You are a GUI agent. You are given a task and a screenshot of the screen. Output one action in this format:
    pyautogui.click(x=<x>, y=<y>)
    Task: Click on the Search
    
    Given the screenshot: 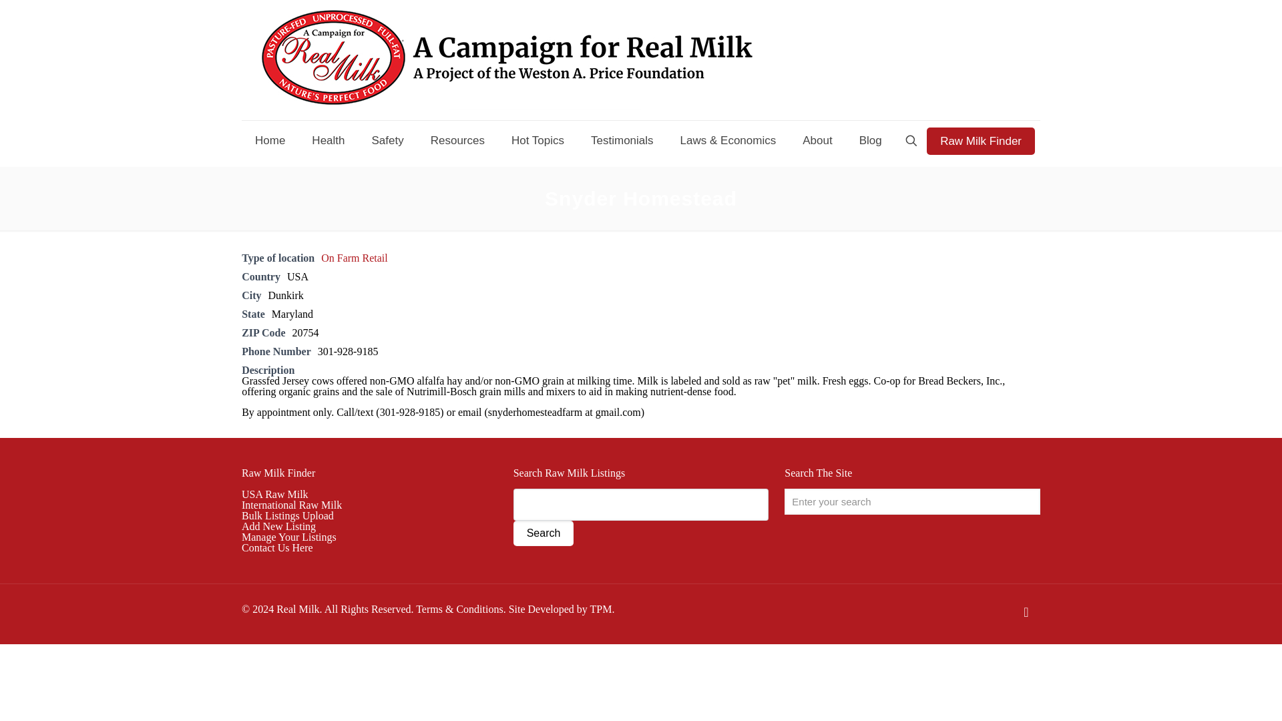 What is the action you would take?
    pyautogui.click(x=544, y=533)
    